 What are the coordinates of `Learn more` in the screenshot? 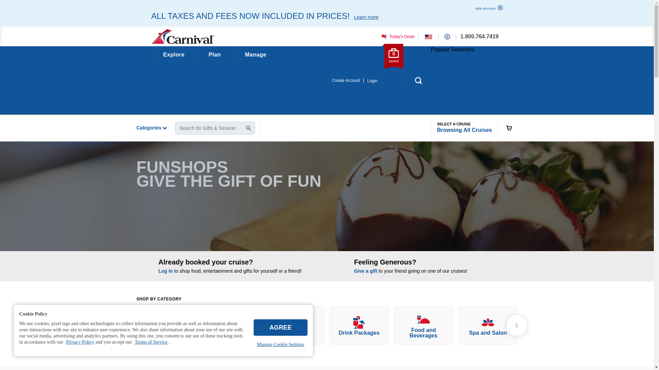 It's located at (366, 17).